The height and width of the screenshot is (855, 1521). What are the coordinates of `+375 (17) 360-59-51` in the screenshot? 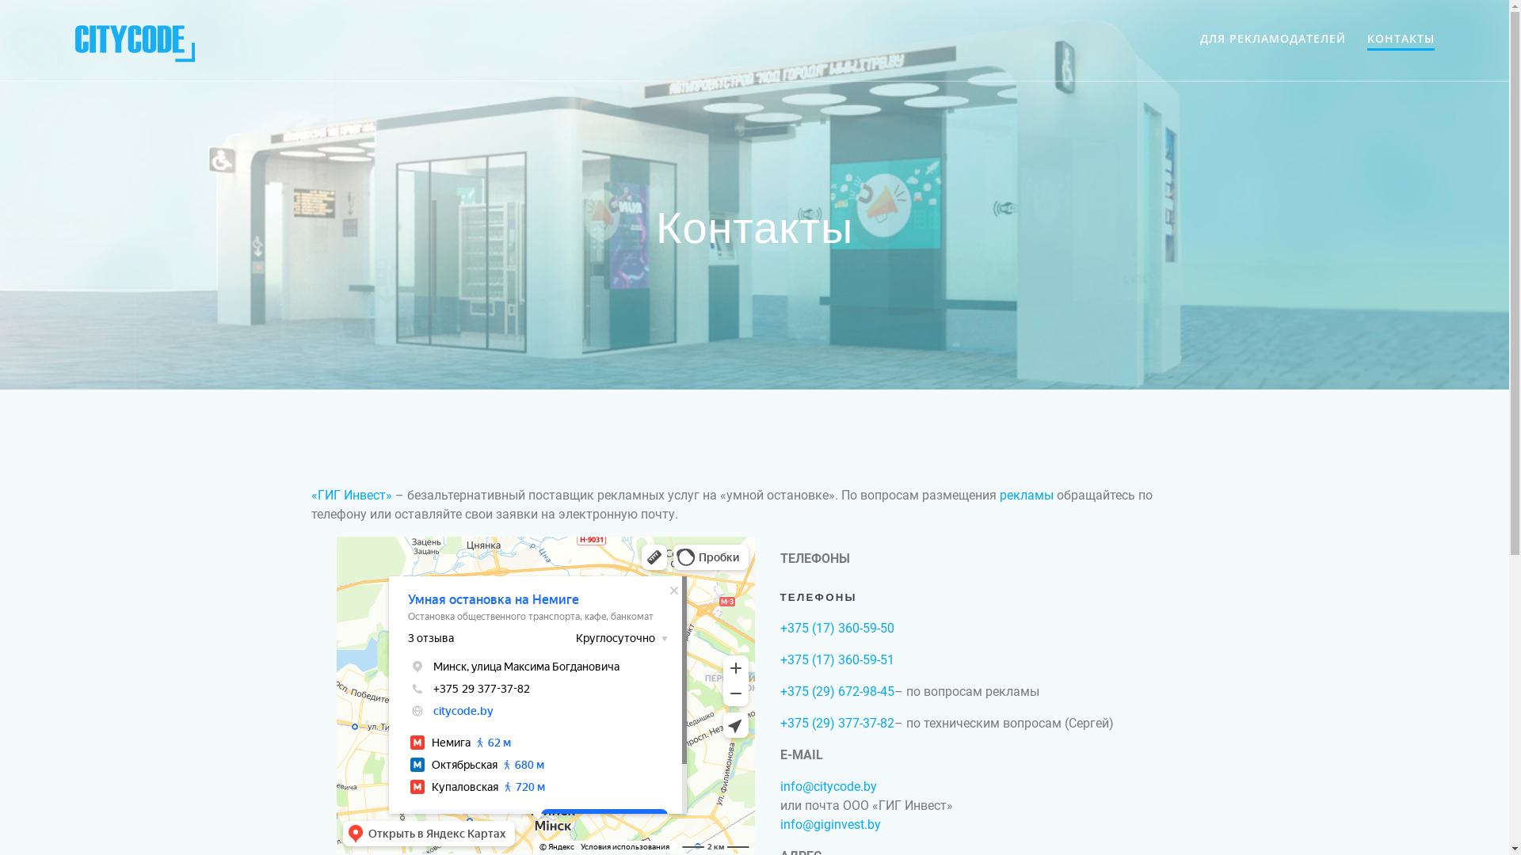 It's located at (837, 660).